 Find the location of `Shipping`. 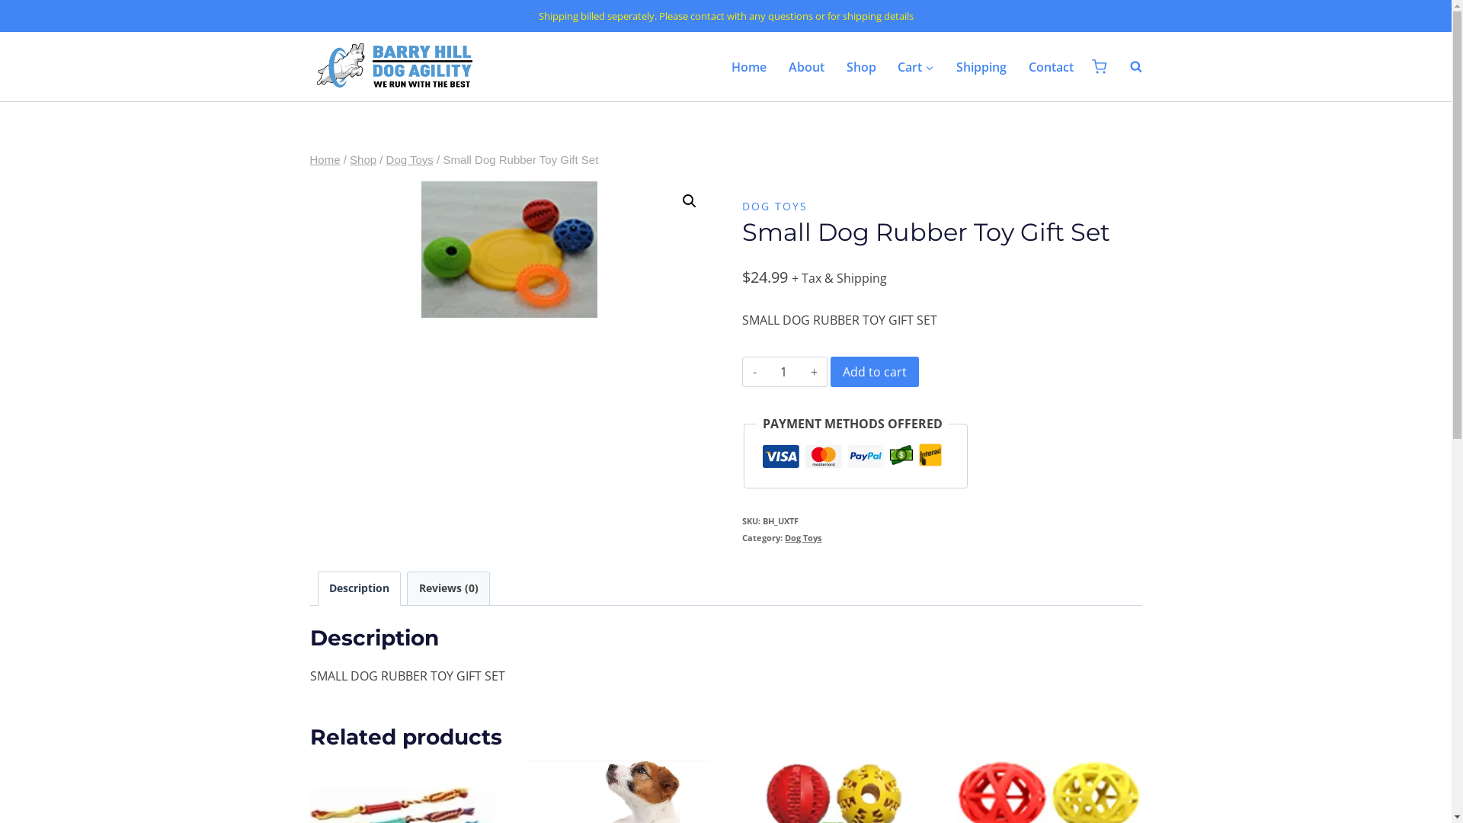

Shipping is located at coordinates (981, 66).